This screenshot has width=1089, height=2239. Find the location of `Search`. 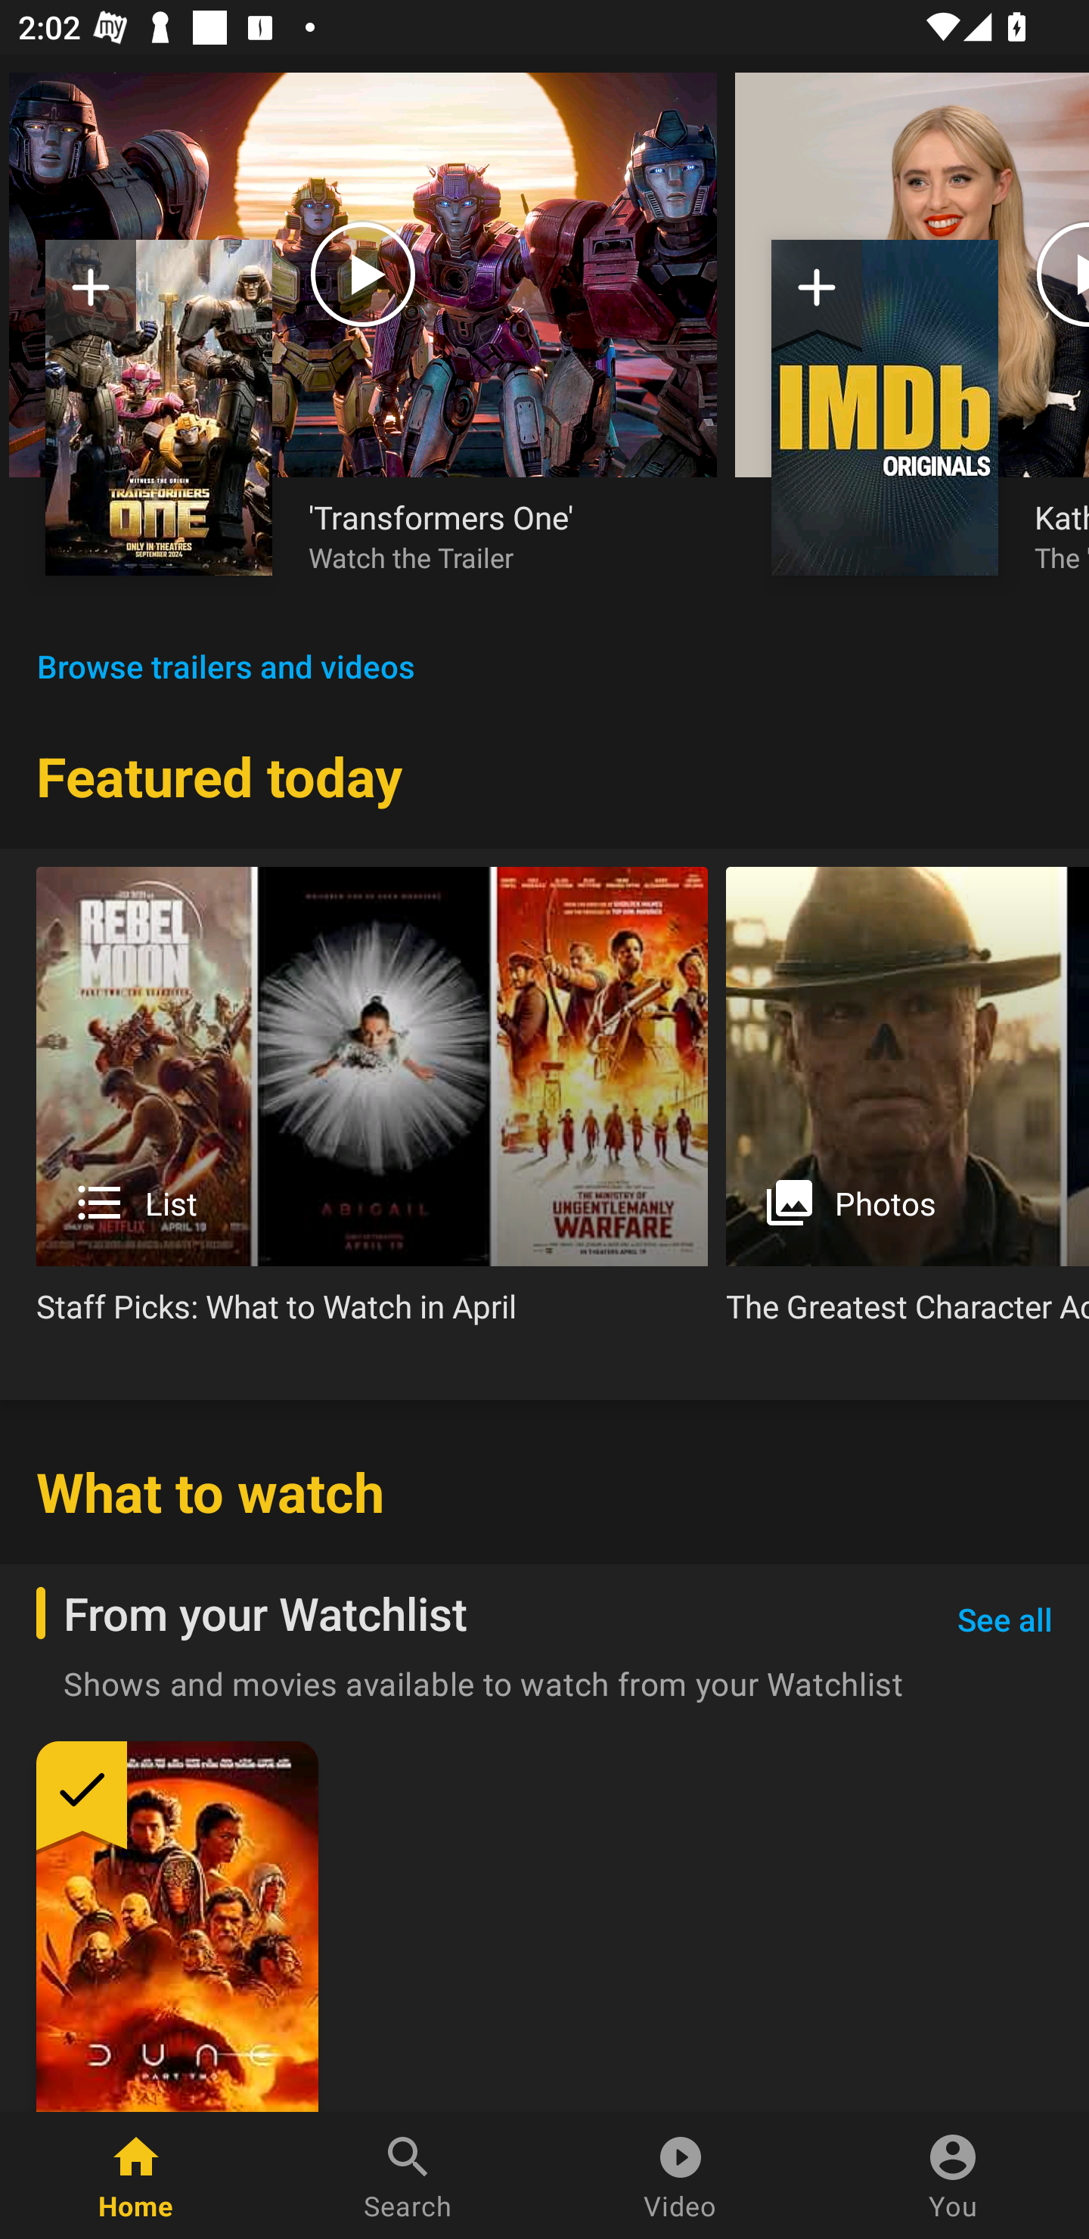

Search is located at coordinates (408, 2175).